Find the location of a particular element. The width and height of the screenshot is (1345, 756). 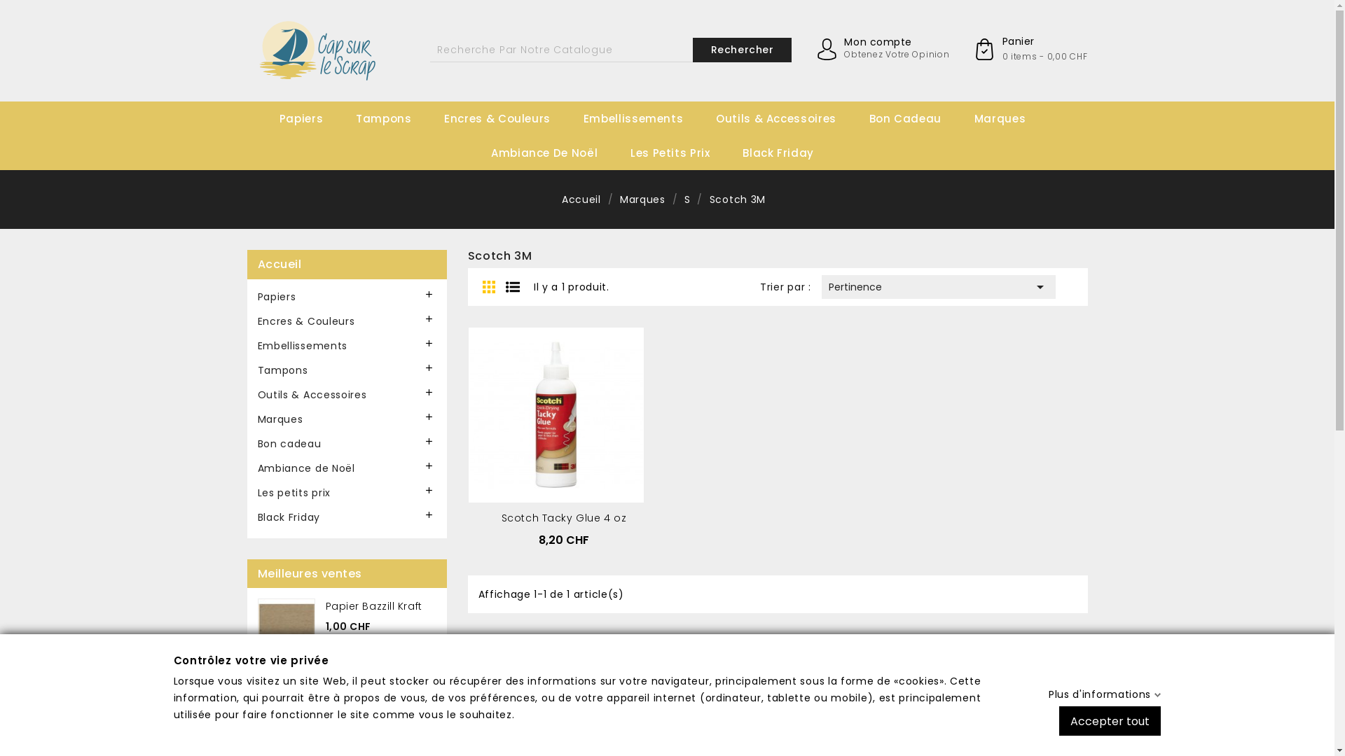

Papier Bazzill Coconut Swirl is located at coordinates (398, 674).